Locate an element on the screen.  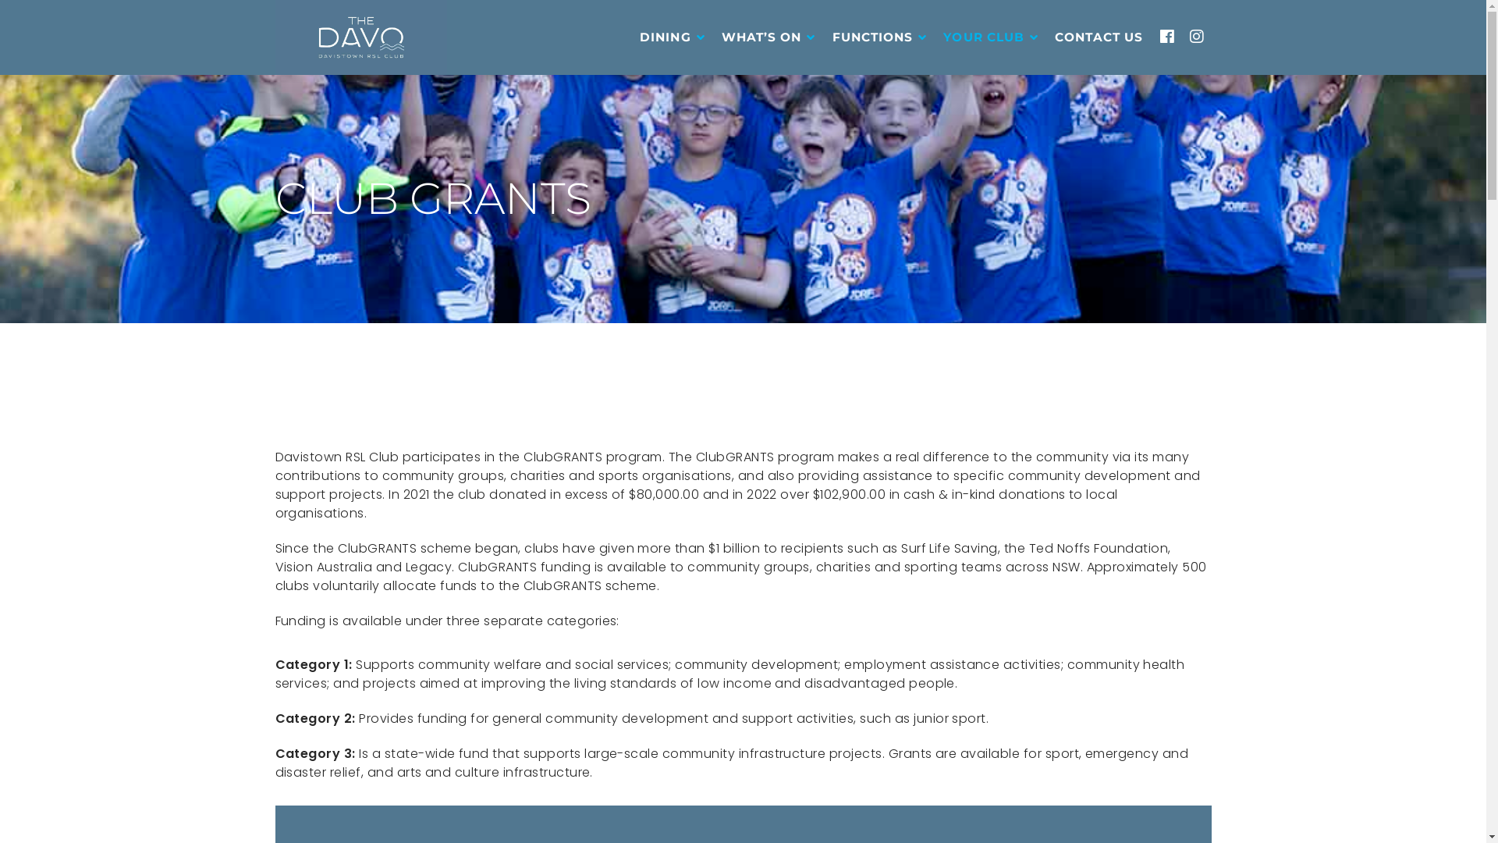
FUNCTIONS is located at coordinates (879, 37).